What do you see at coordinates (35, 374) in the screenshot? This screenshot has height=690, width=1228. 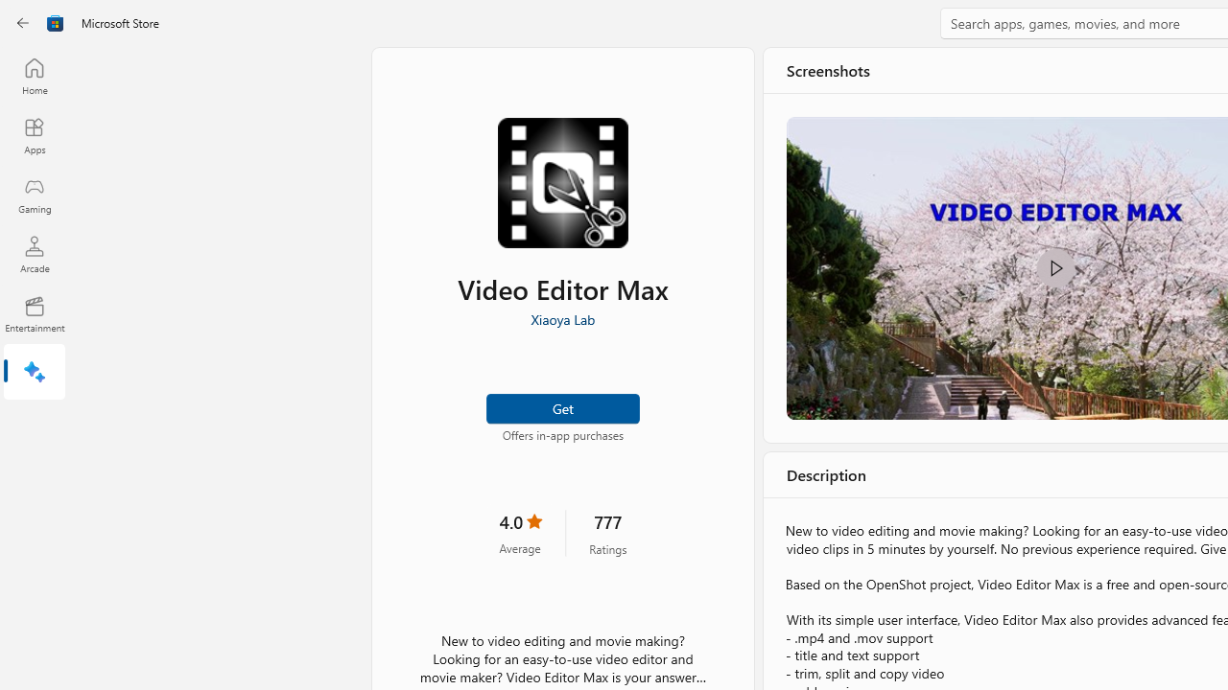 I see `AI Hub` at bounding box center [35, 374].